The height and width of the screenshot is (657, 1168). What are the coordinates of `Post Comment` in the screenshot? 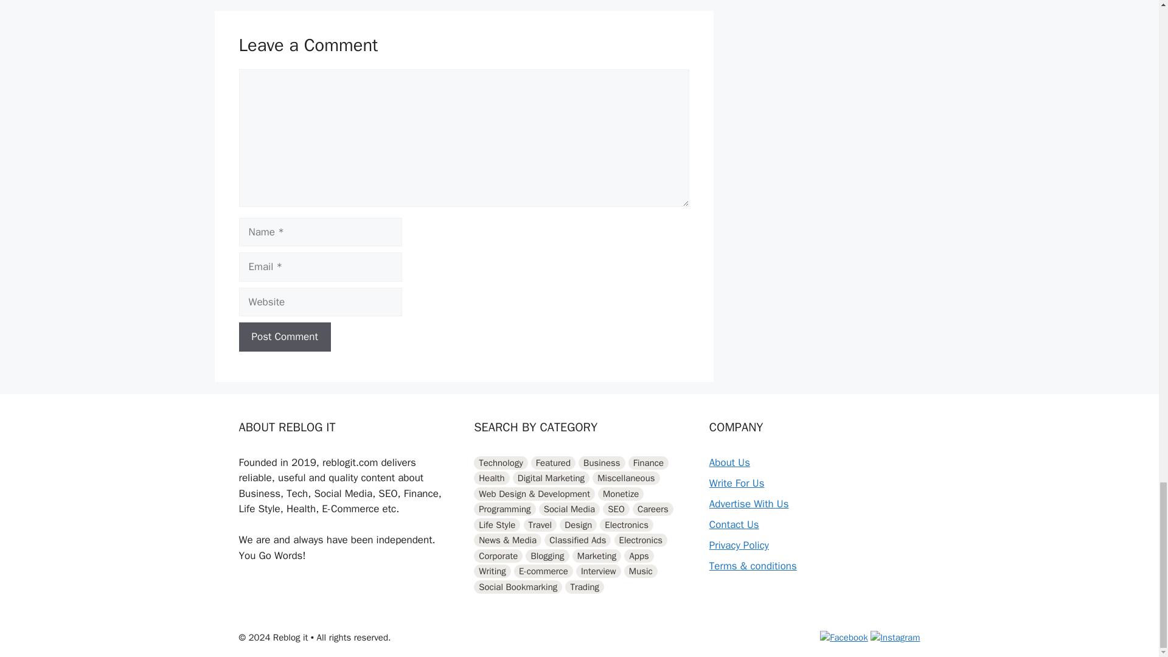 It's located at (284, 337).